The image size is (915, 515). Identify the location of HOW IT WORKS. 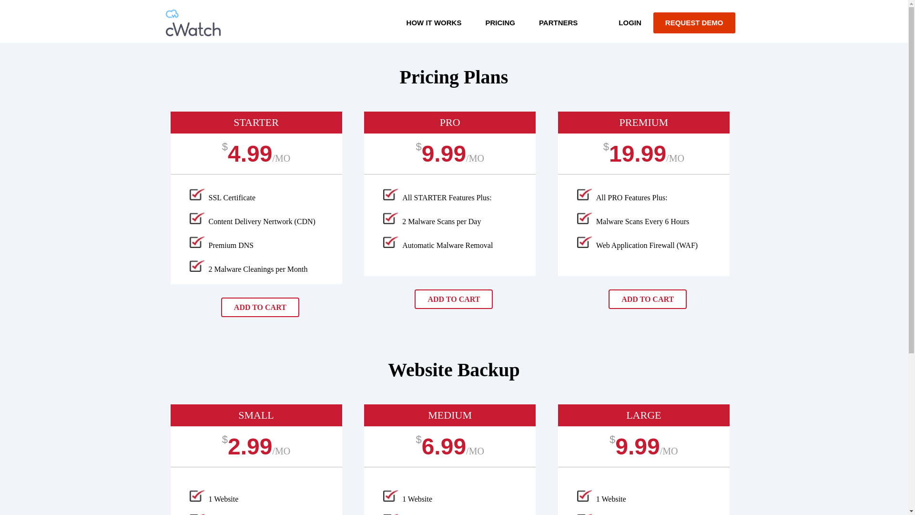
(434, 23).